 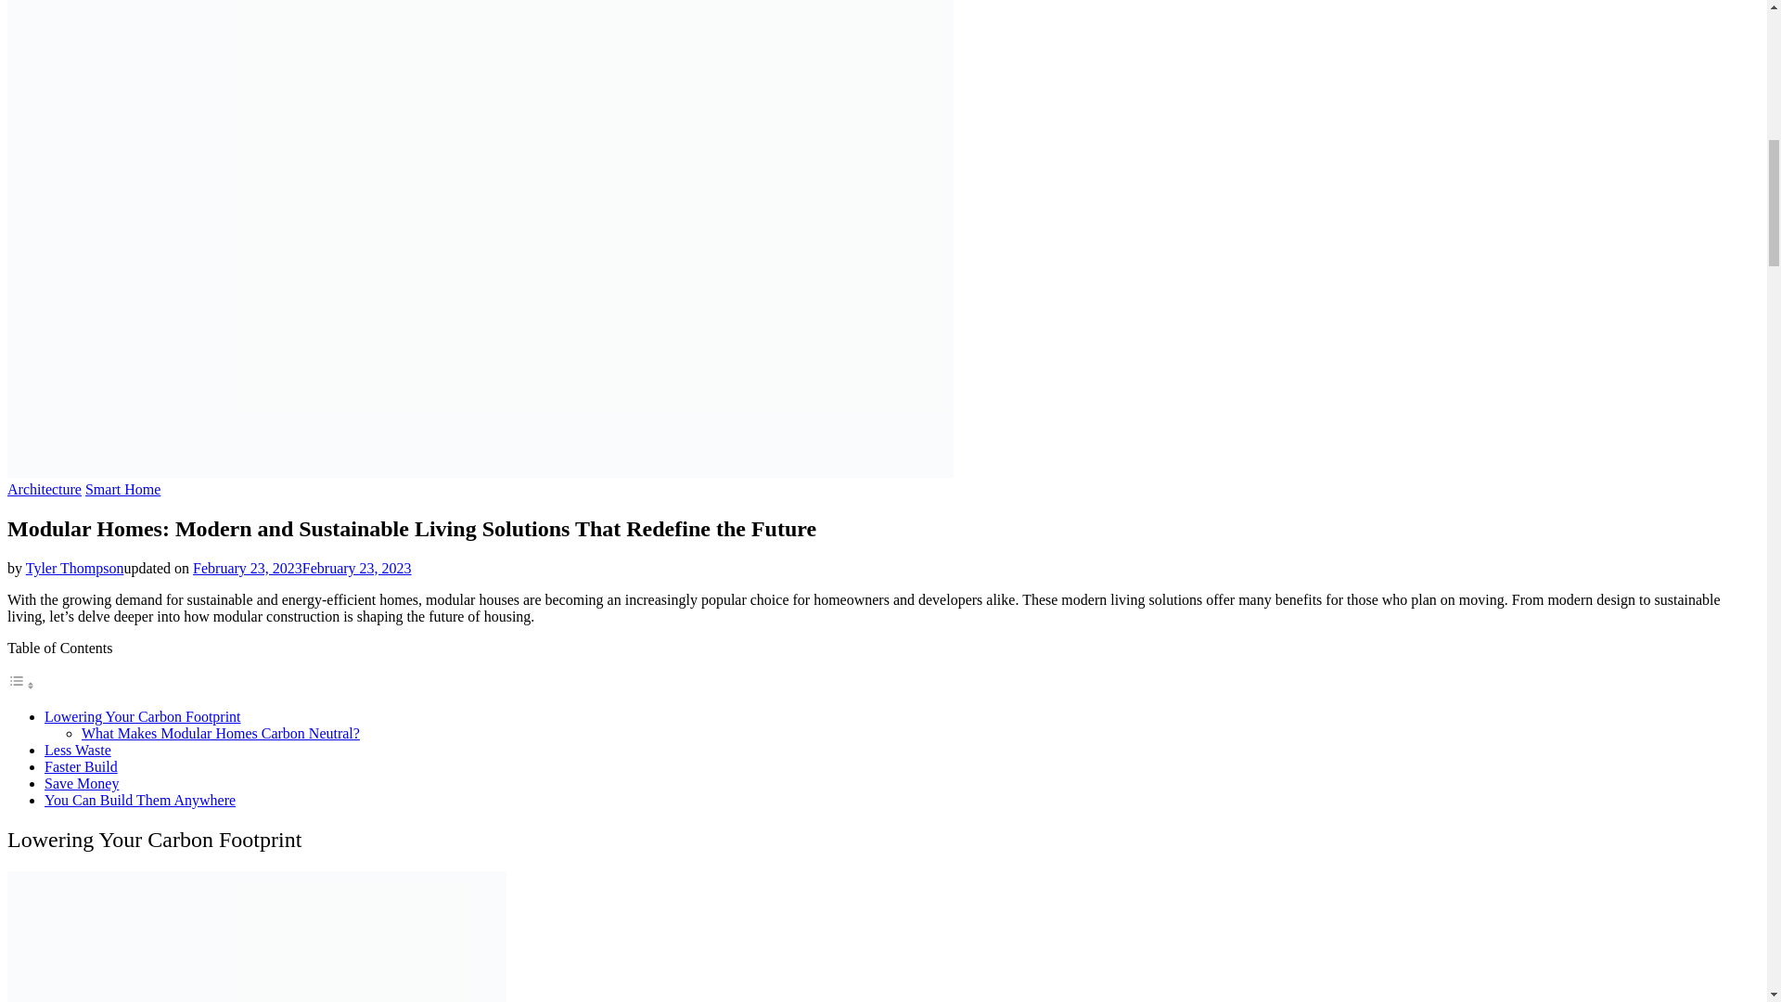 What do you see at coordinates (81, 766) in the screenshot?
I see `Faster Build` at bounding box center [81, 766].